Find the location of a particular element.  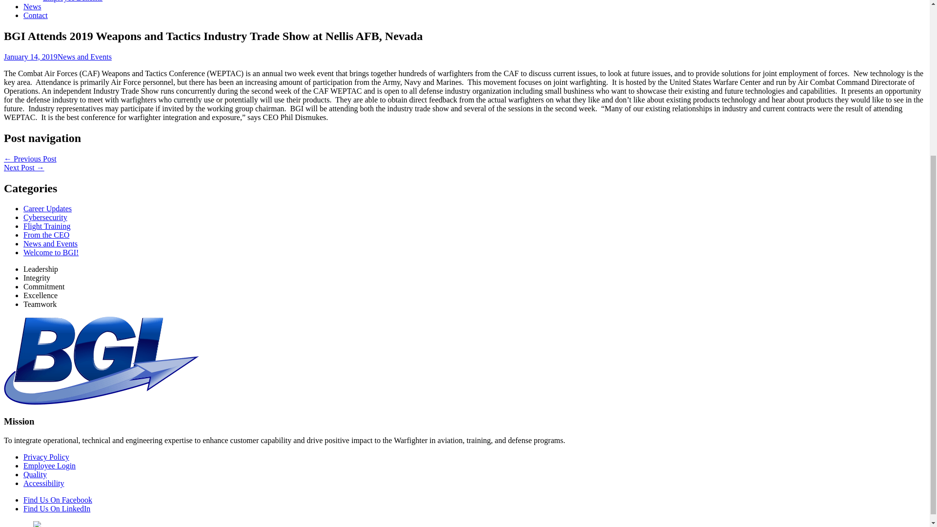

Contact is located at coordinates (35, 15).